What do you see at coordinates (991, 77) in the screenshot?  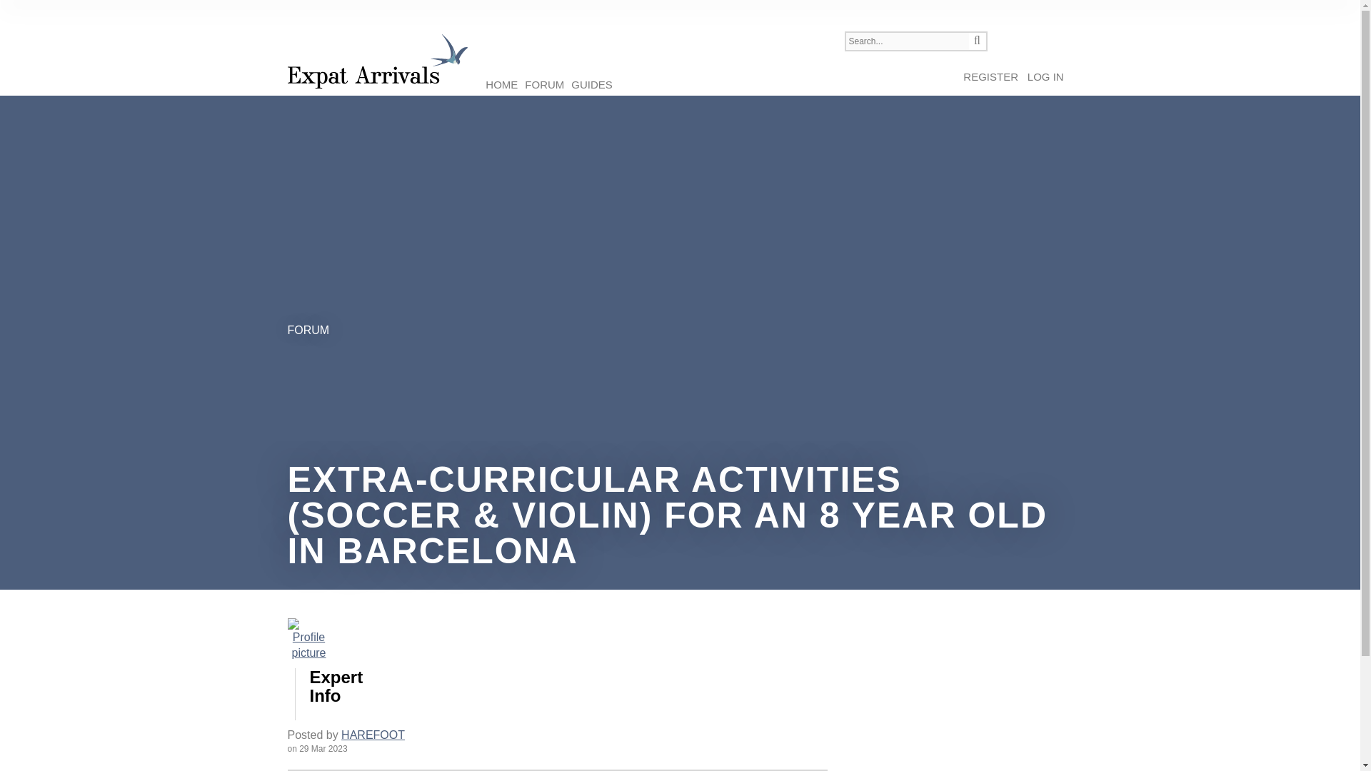 I see `REGISTER` at bounding box center [991, 77].